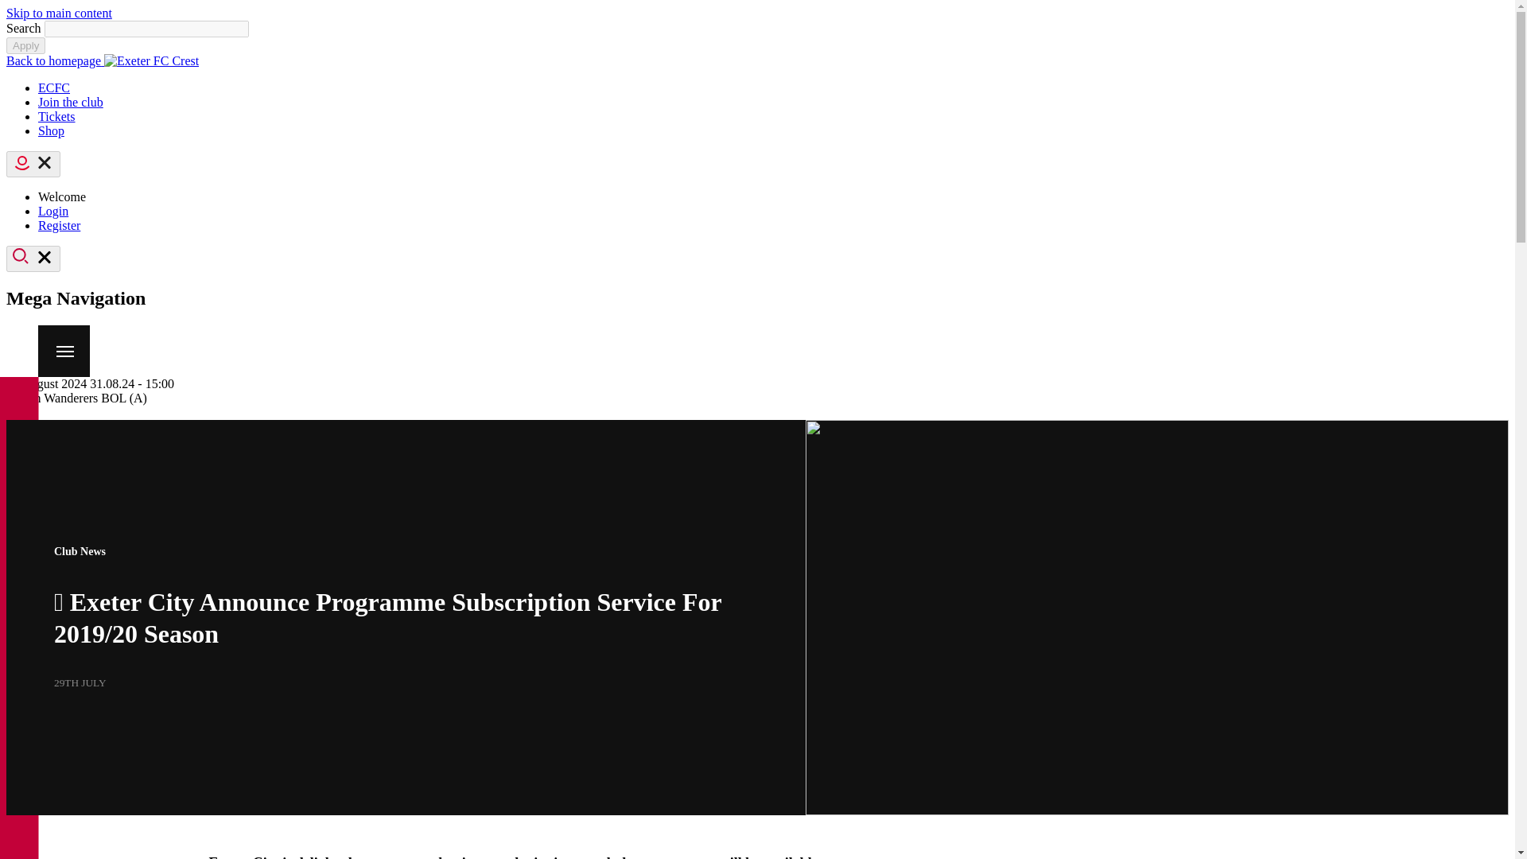 This screenshot has height=859, width=1527. What do you see at coordinates (51, 130) in the screenshot?
I see `Shop` at bounding box center [51, 130].